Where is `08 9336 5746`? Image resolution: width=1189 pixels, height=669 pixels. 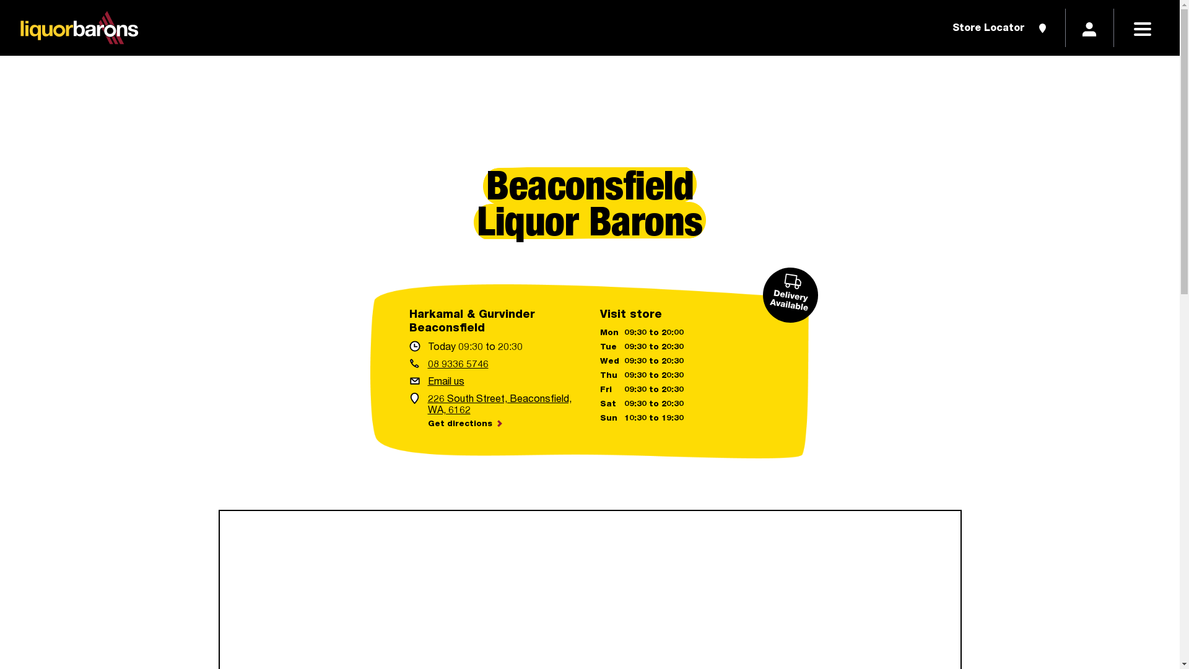
08 9336 5746 is located at coordinates (494, 364).